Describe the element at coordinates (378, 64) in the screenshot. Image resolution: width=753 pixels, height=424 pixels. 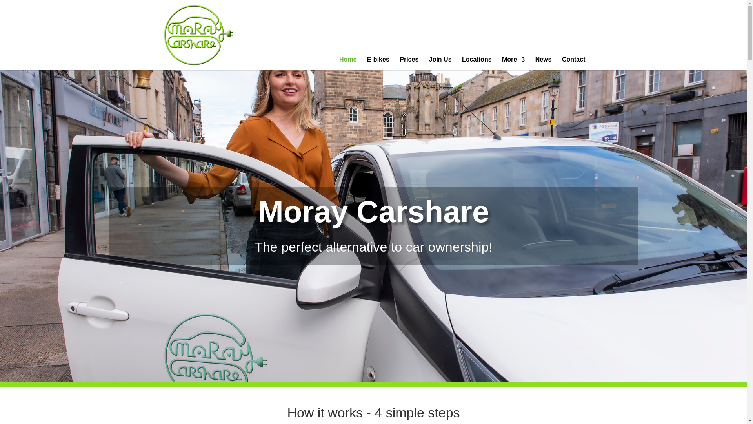
I see `E-bikes` at that location.